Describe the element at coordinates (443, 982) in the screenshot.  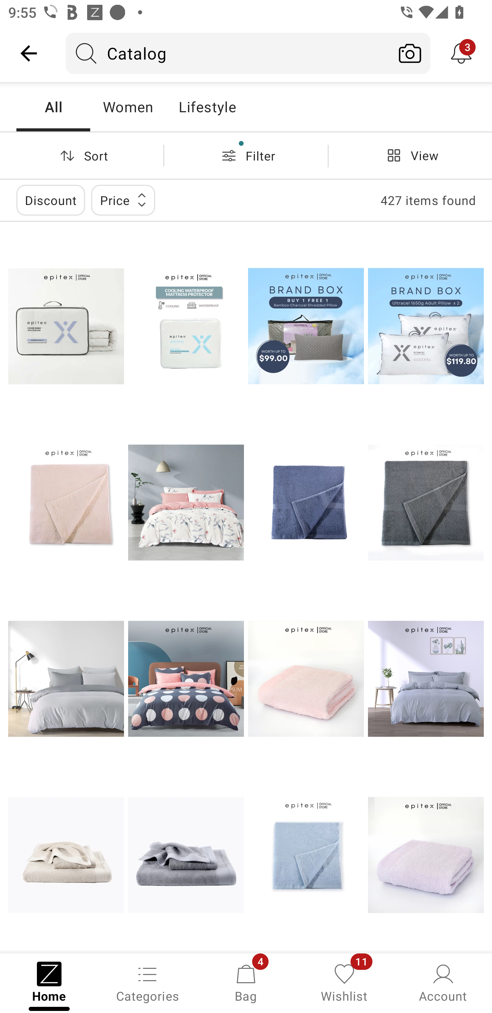
I see `Account` at that location.